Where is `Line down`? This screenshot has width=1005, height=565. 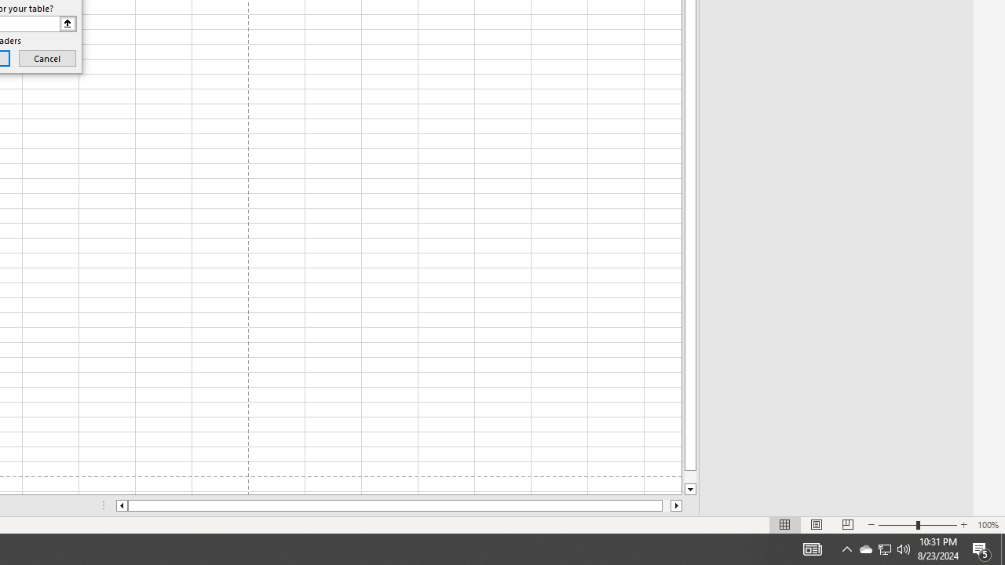
Line down is located at coordinates (690, 490).